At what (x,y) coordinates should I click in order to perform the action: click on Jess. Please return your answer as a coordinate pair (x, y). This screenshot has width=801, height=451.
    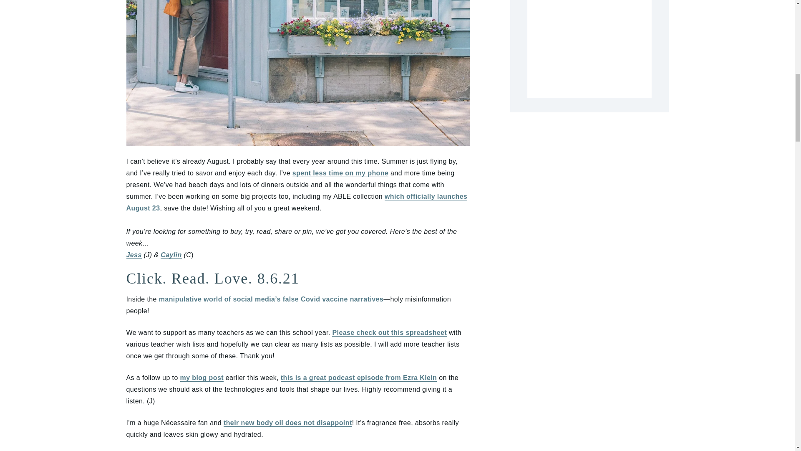
    Looking at the image, I should click on (133, 255).